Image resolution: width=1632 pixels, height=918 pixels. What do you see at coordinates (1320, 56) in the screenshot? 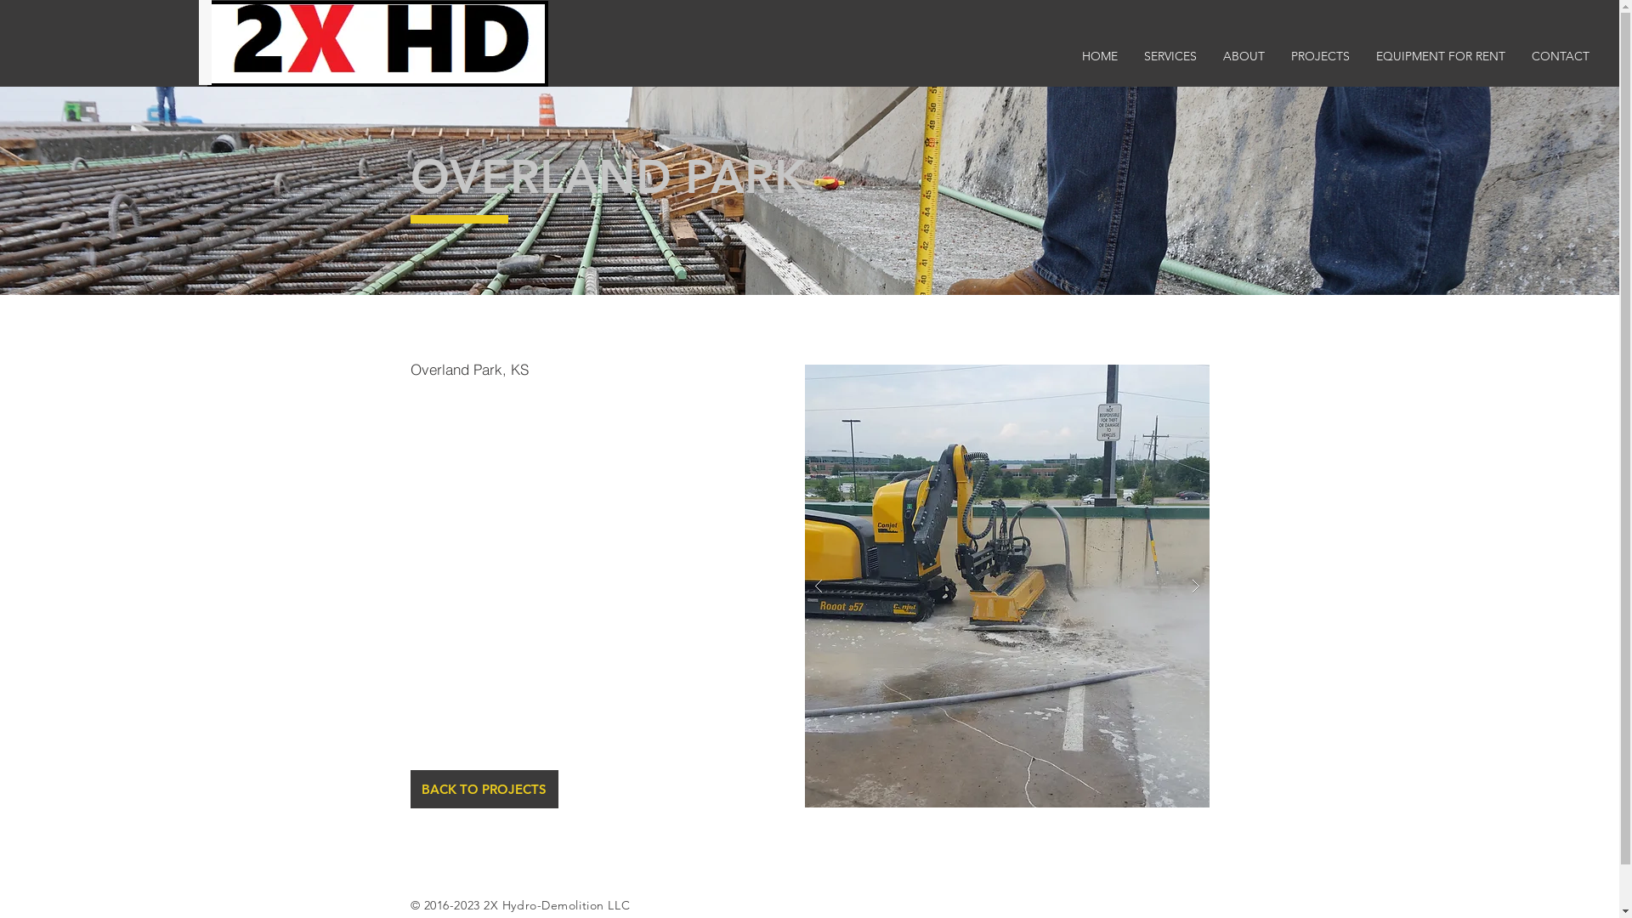
I see `PROJECTS` at bounding box center [1320, 56].